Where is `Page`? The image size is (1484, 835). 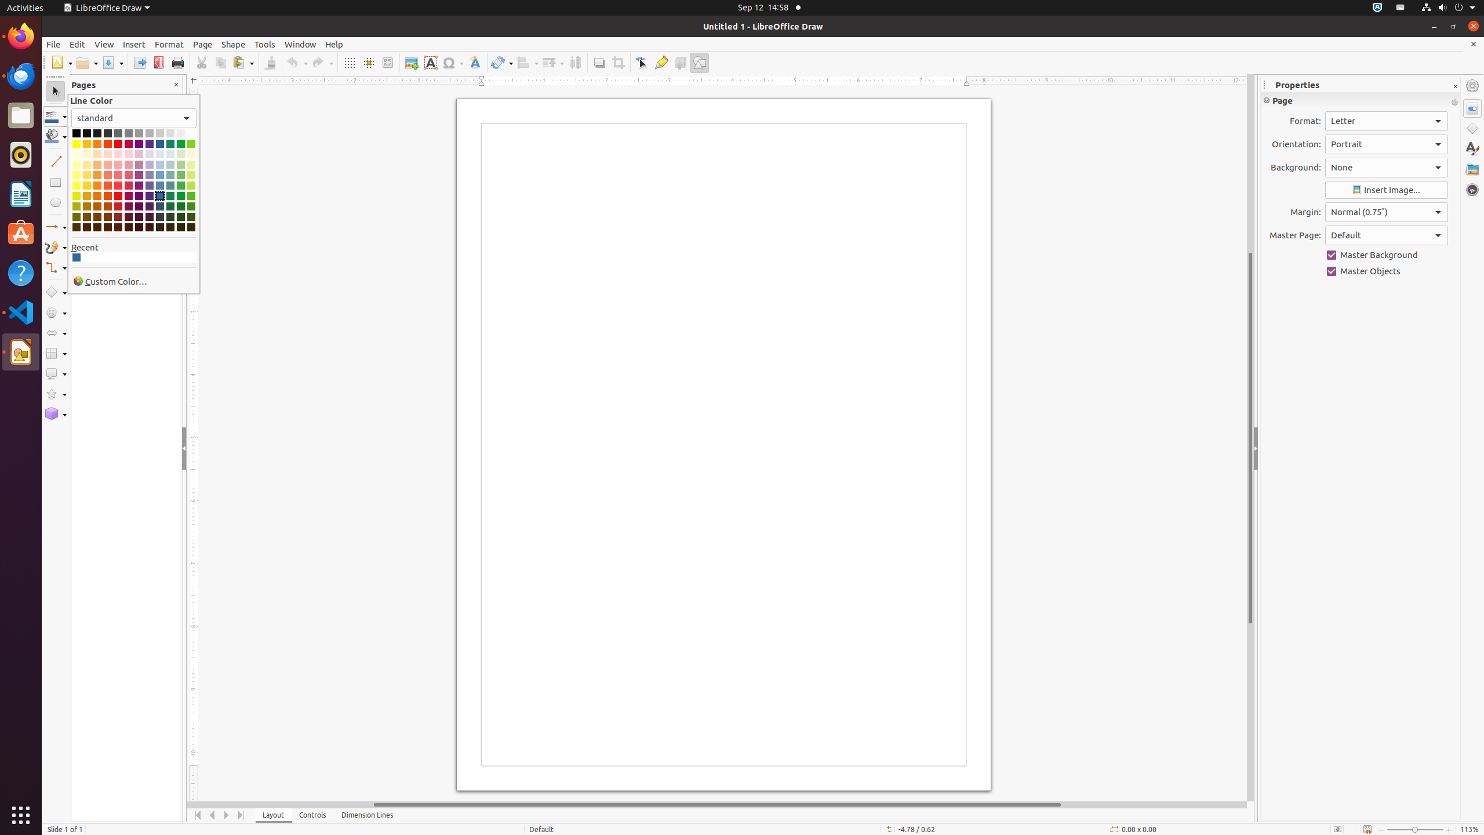
Page is located at coordinates (203, 44).